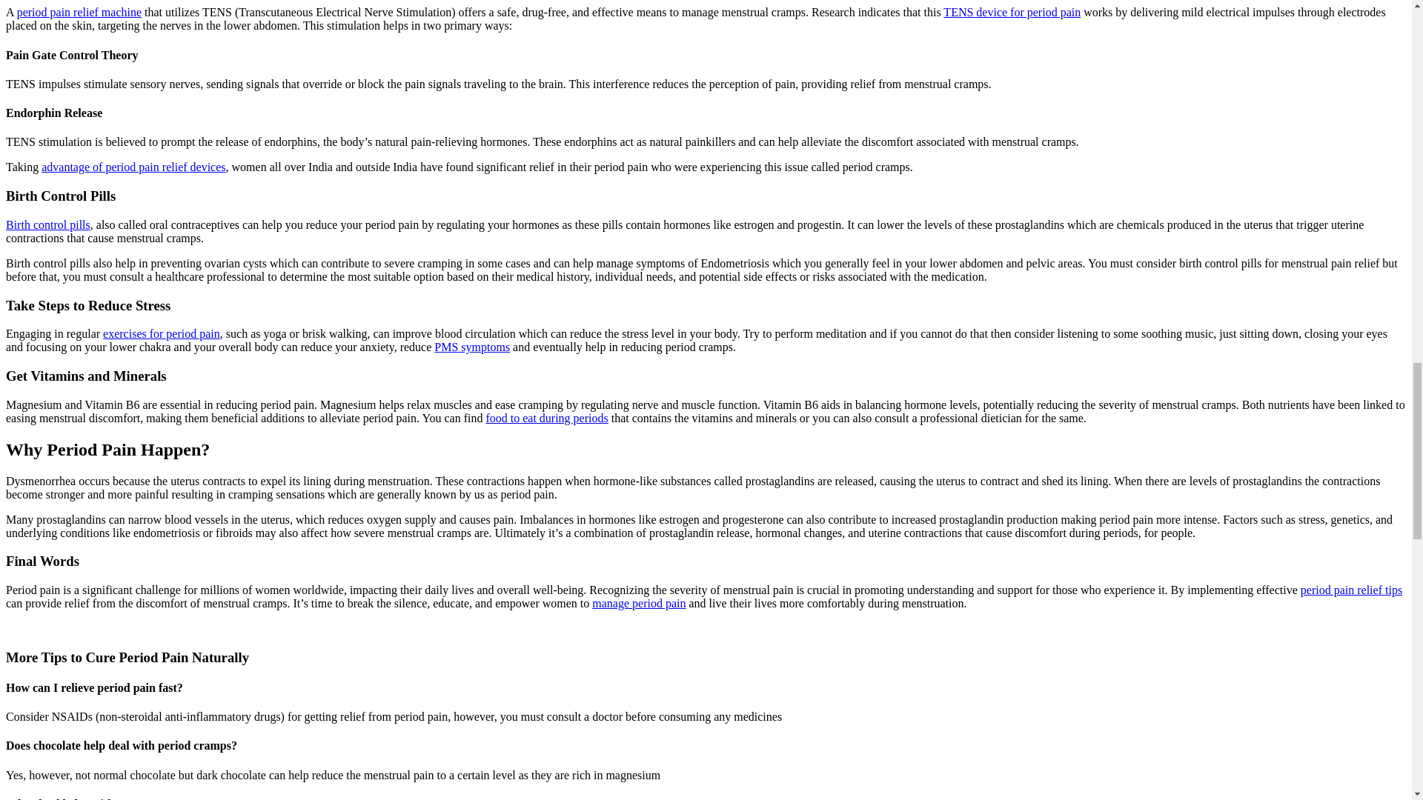 This screenshot has width=1423, height=800. I want to click on TENS device for period pain, so click(1011, 12).